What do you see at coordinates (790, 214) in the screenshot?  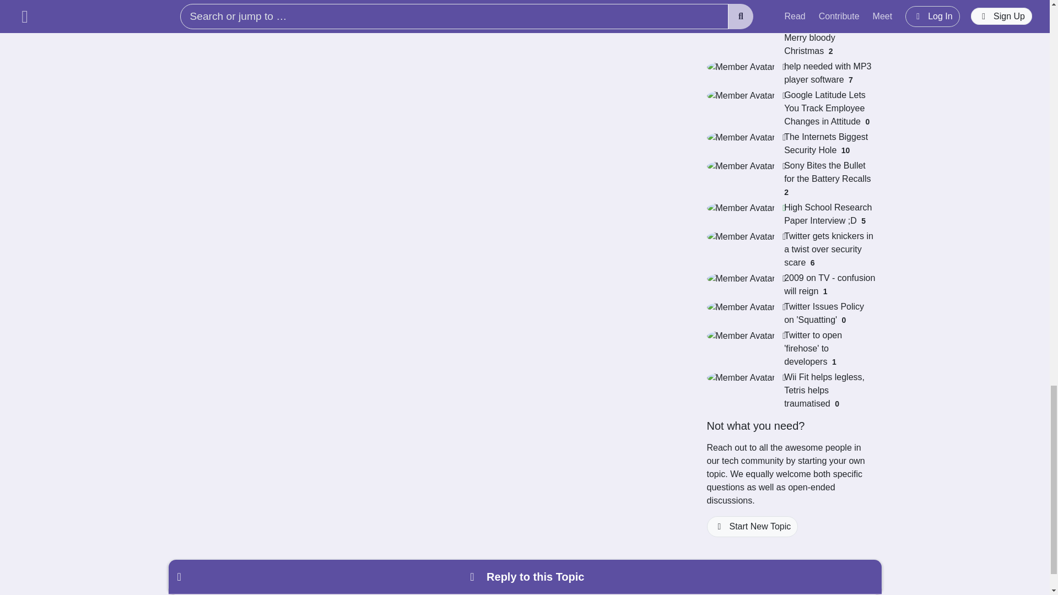 I see `High School Research Paper Interview ;D 5` at bounding box center [790, 214].